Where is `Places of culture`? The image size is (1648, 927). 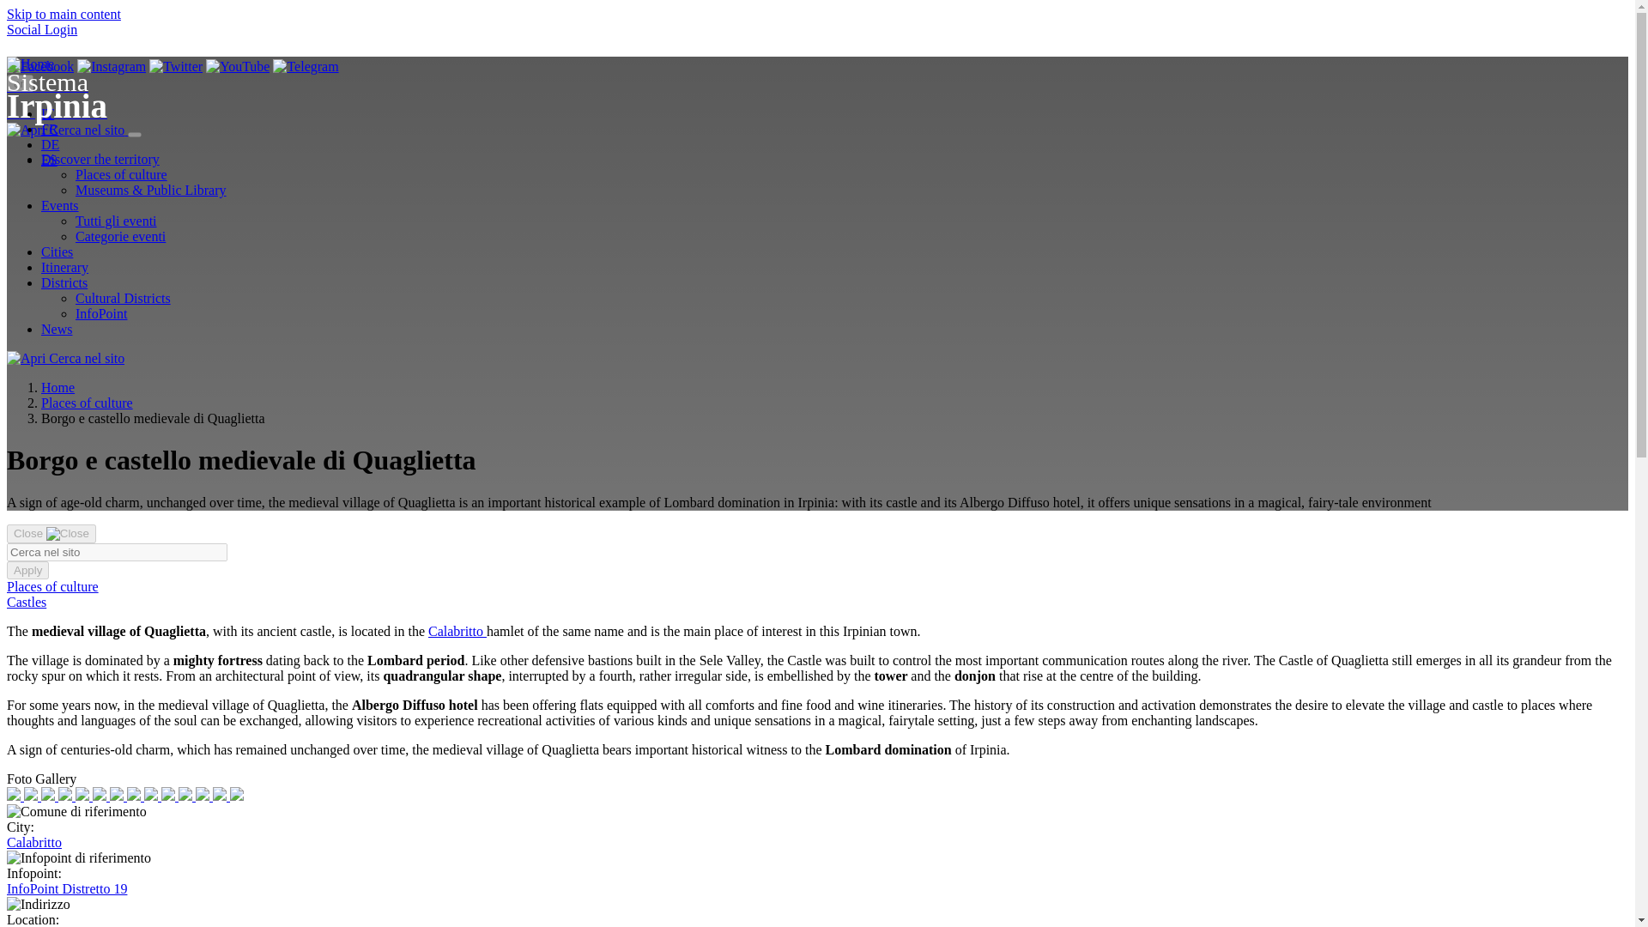
Places of culture is located at coordinates (88, 403).